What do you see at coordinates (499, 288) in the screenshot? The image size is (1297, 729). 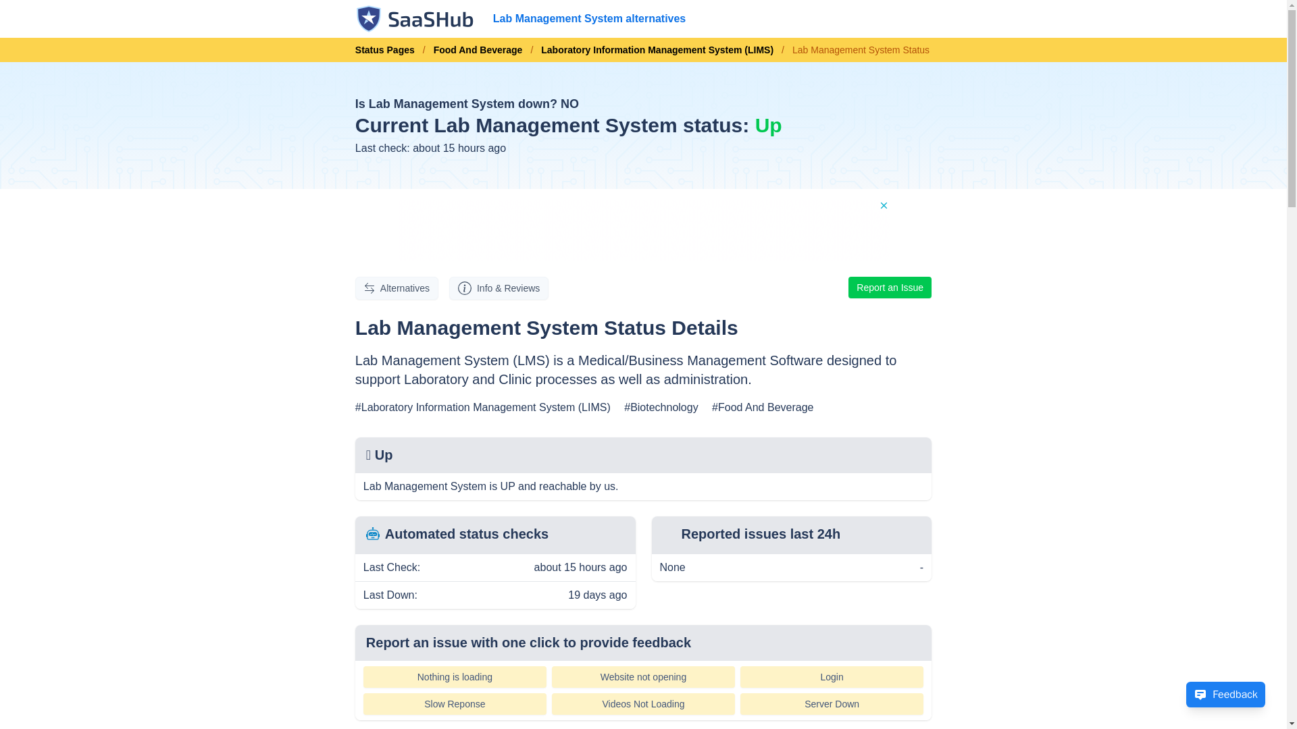 I see `Lab Management System details and reviews` at bounding box center [499, 288].